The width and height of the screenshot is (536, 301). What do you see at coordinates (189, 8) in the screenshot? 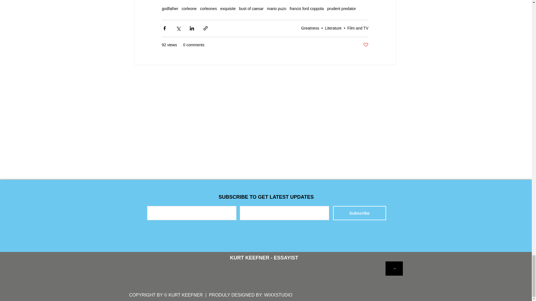
I see `corleone` at bounding box center [189, 8].